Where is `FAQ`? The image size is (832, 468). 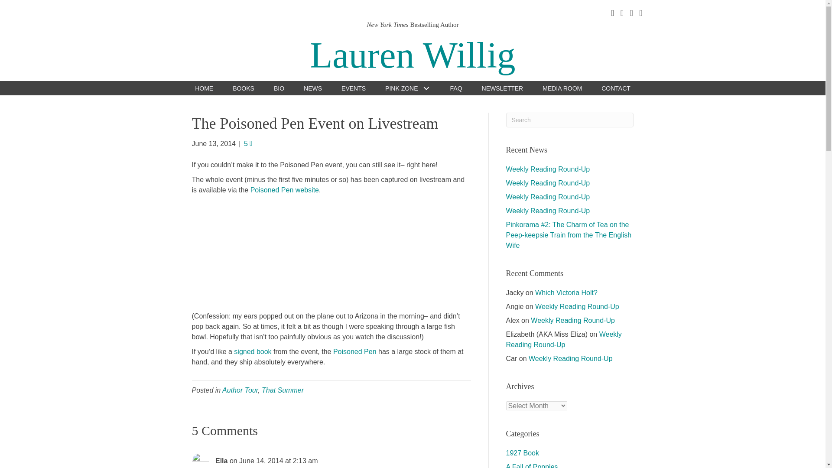 FAQ is located at coordinates (456, 88).